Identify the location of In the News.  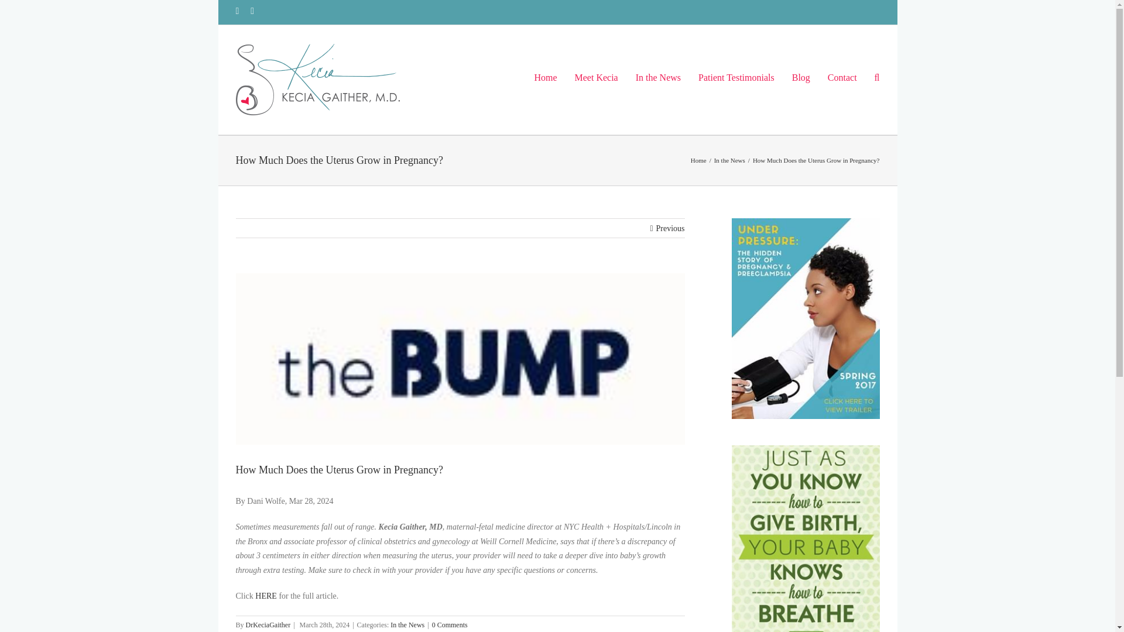
(407, 624).